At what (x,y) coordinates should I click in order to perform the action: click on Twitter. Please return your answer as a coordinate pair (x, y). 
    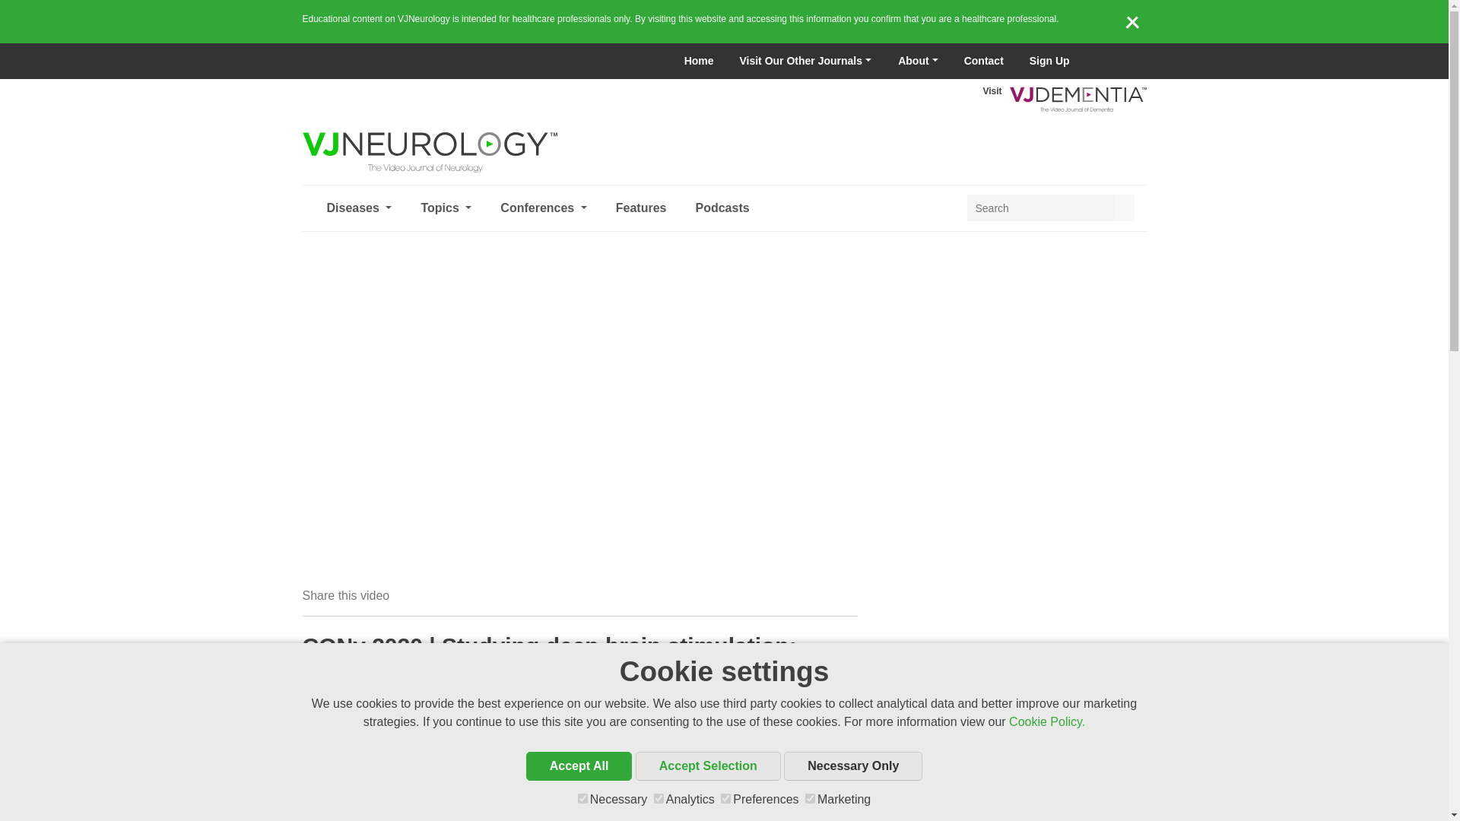
    Looking at the image, I should click on (1103, 61).